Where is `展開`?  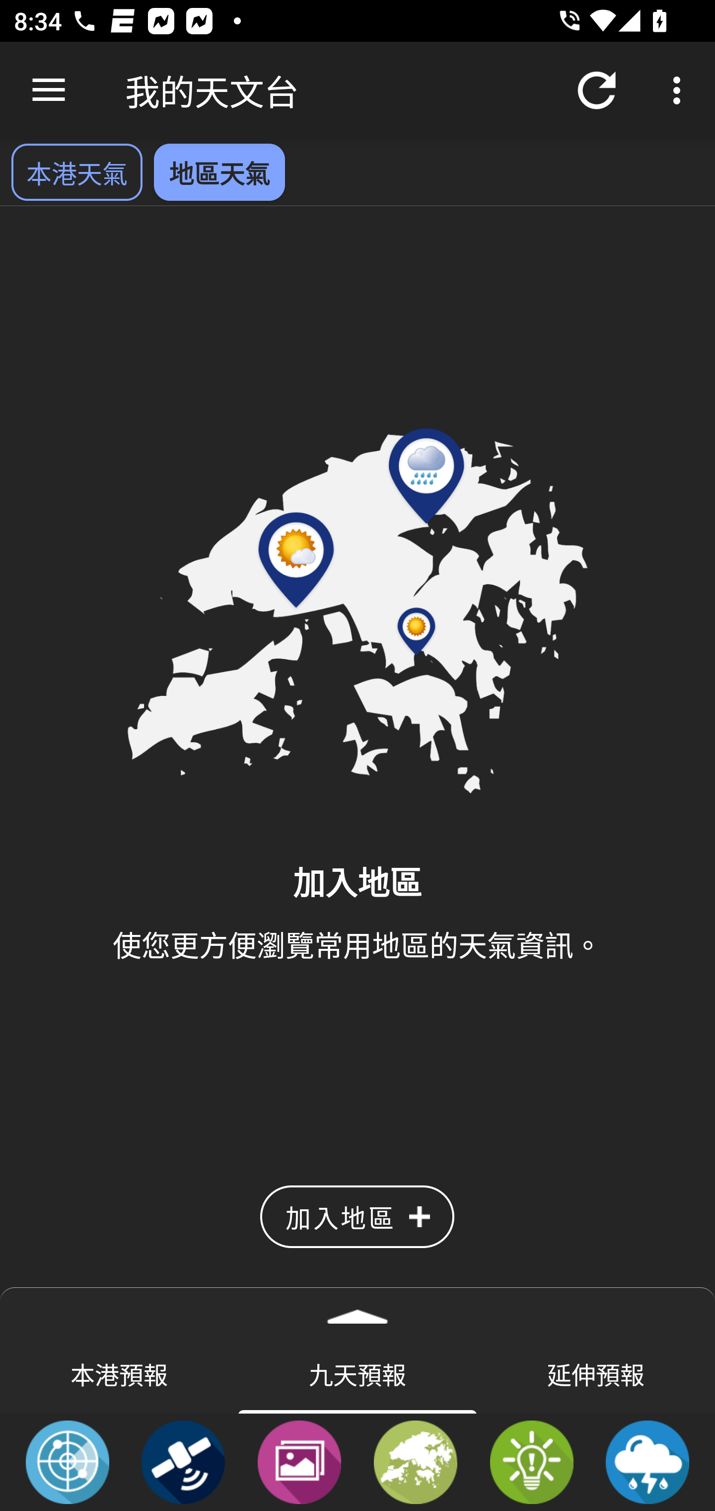 展開 is located at coordinates (357, 1310).